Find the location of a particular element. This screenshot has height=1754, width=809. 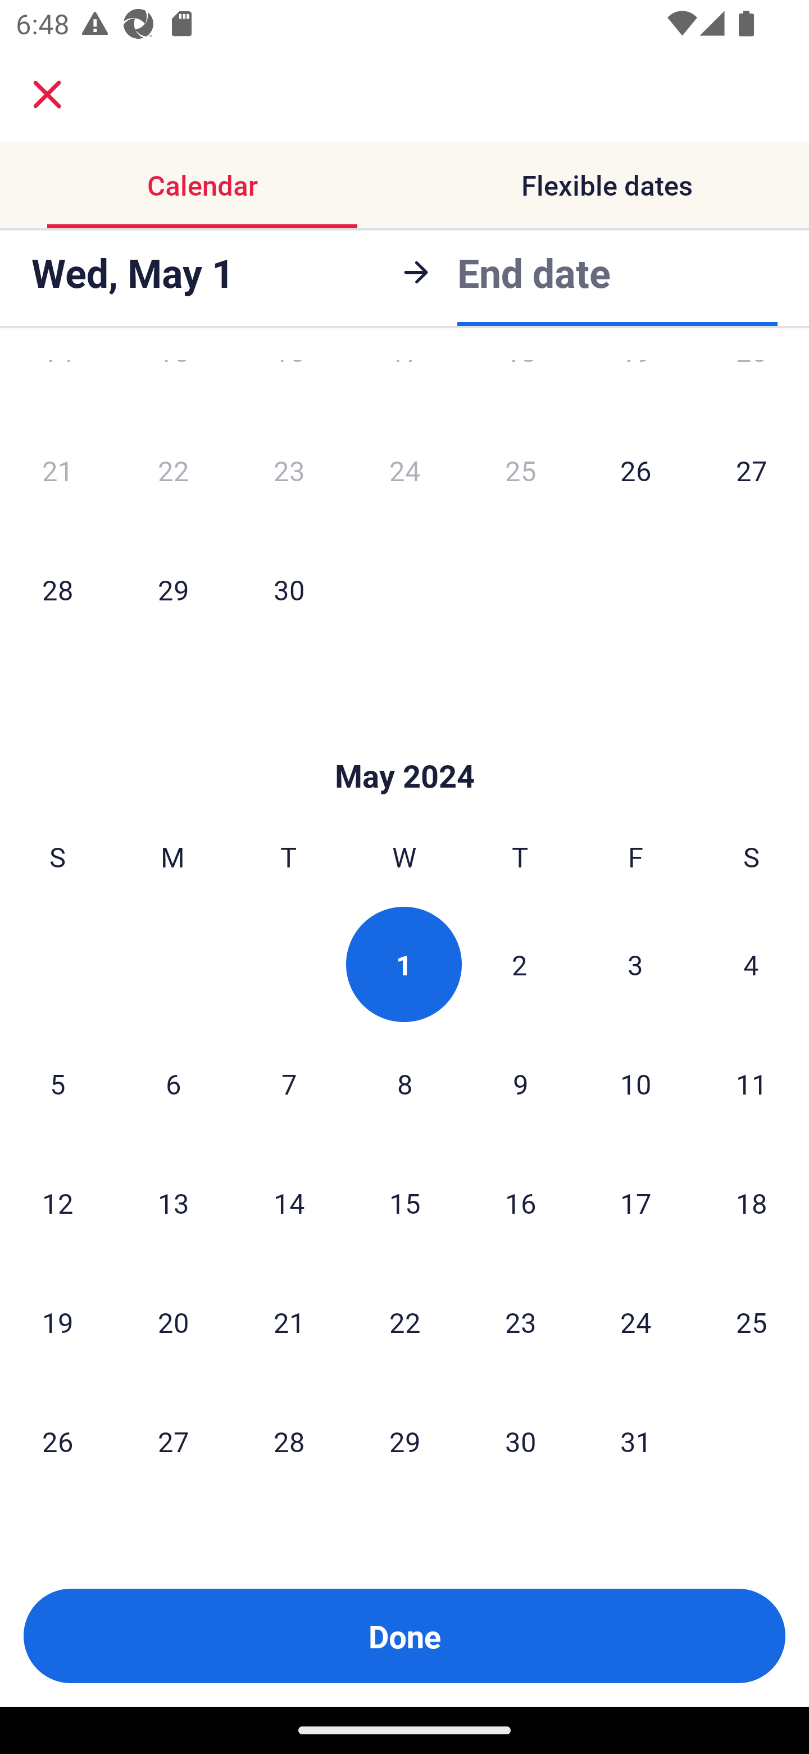

30 Tuesday, April 30, 2024 is located at coordinates (289, 589).